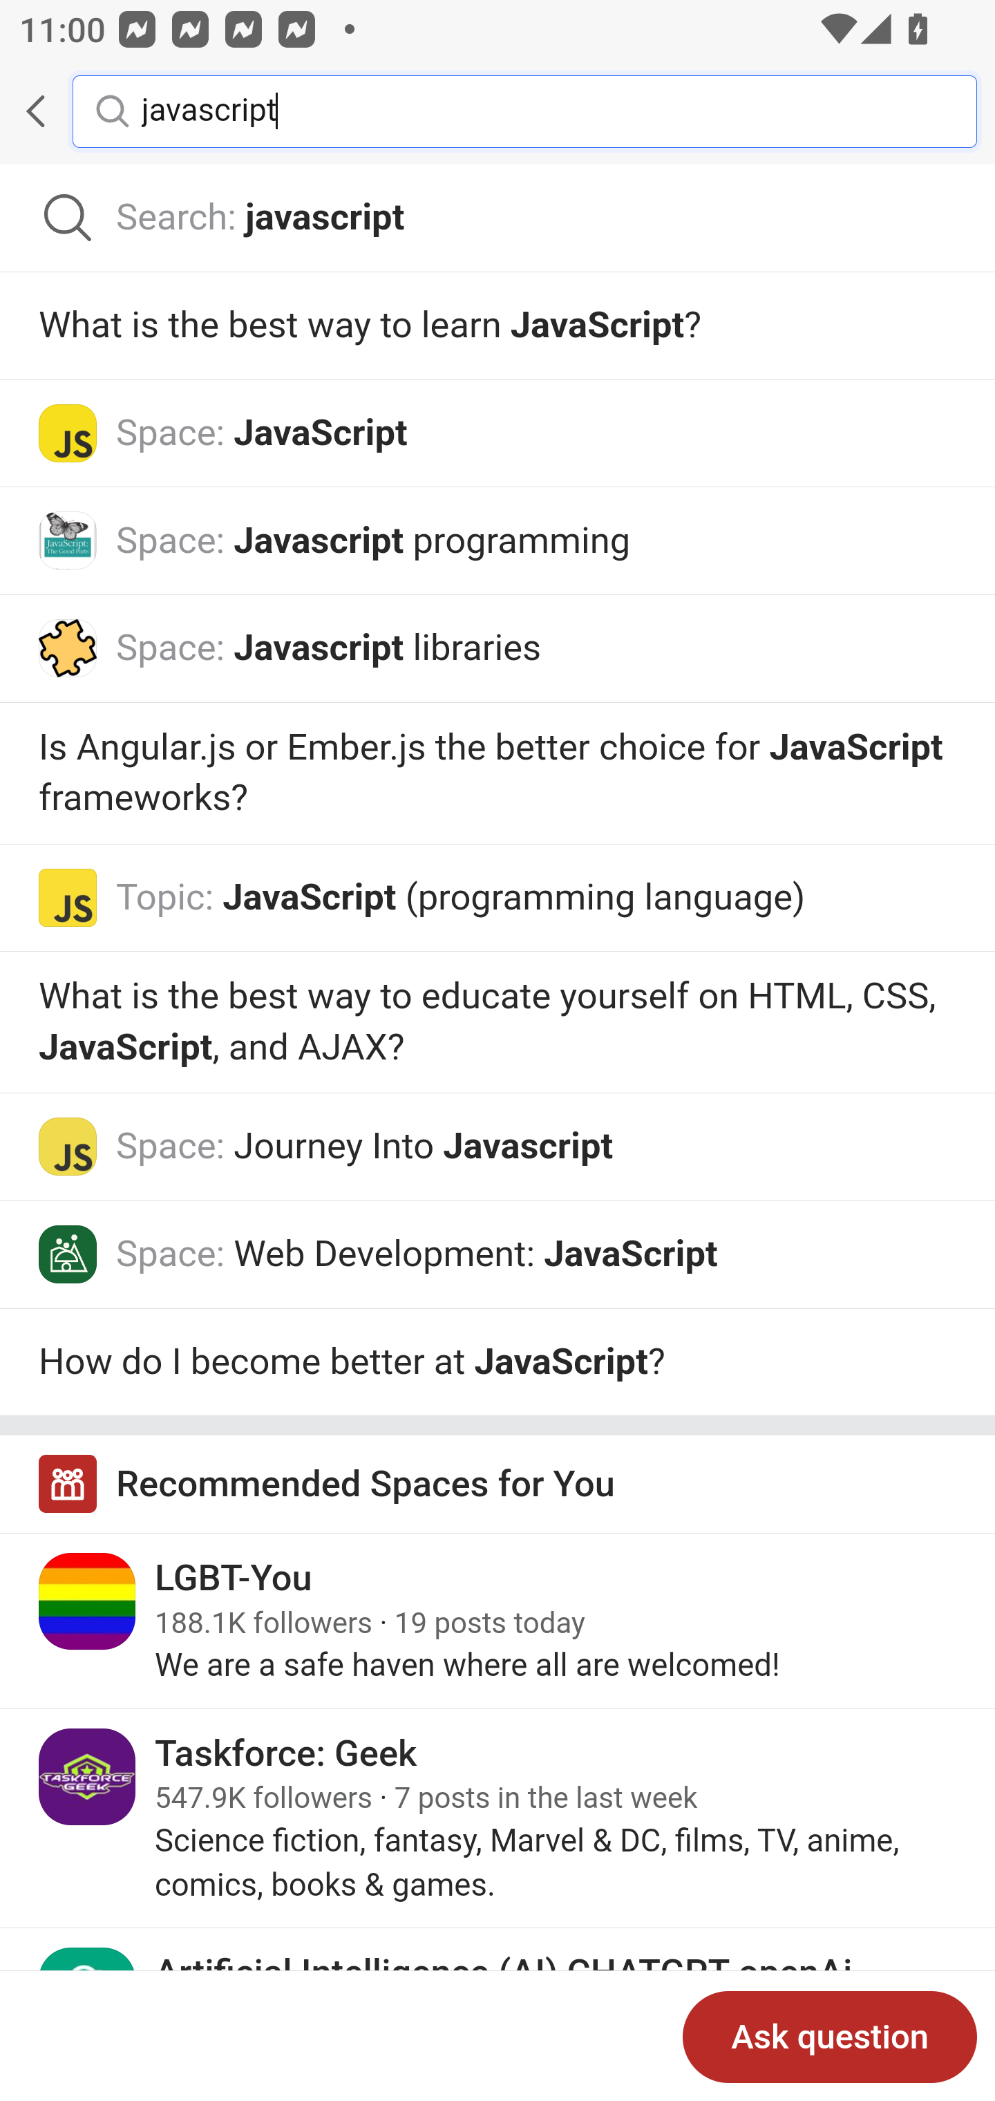  I want to click on Icon for JavaScript (programming language), so click(68, 897).